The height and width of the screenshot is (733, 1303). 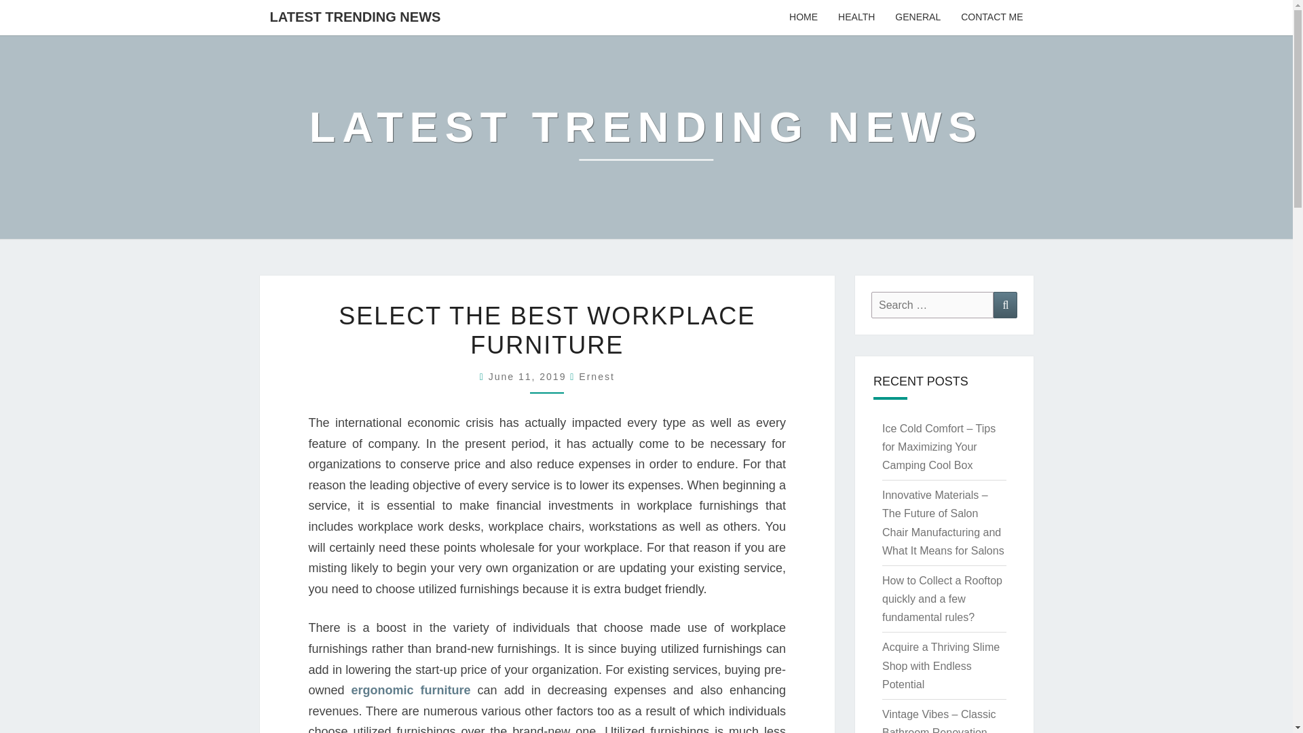 I want to click on ergonomic furniture, so click(x=411, y=690).